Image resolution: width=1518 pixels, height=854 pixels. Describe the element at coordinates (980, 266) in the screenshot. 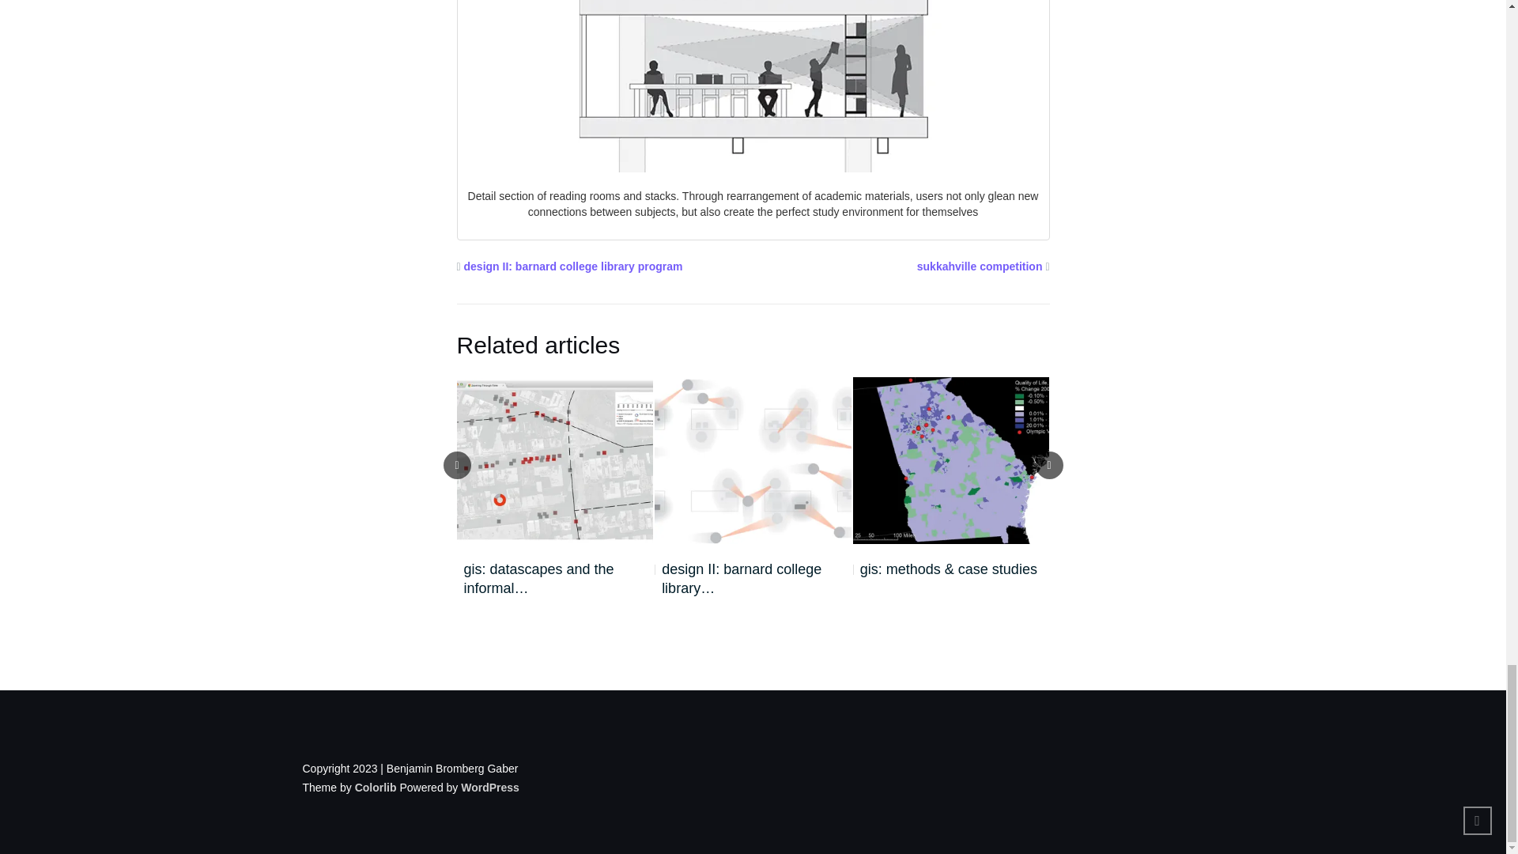

I see `sukkahville competition` at that location.